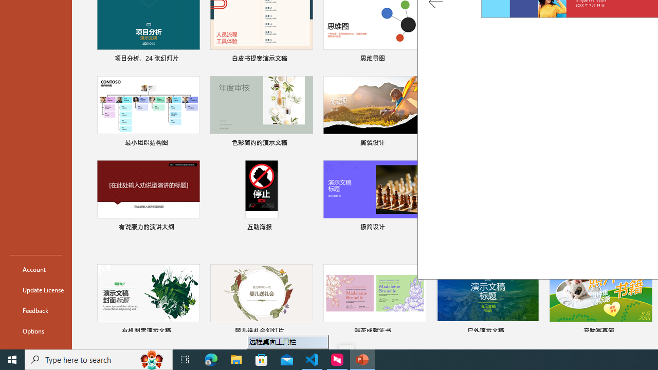  Describe the element at coordinates (36, 290) in the screenshot. I see `Update License` at that location.